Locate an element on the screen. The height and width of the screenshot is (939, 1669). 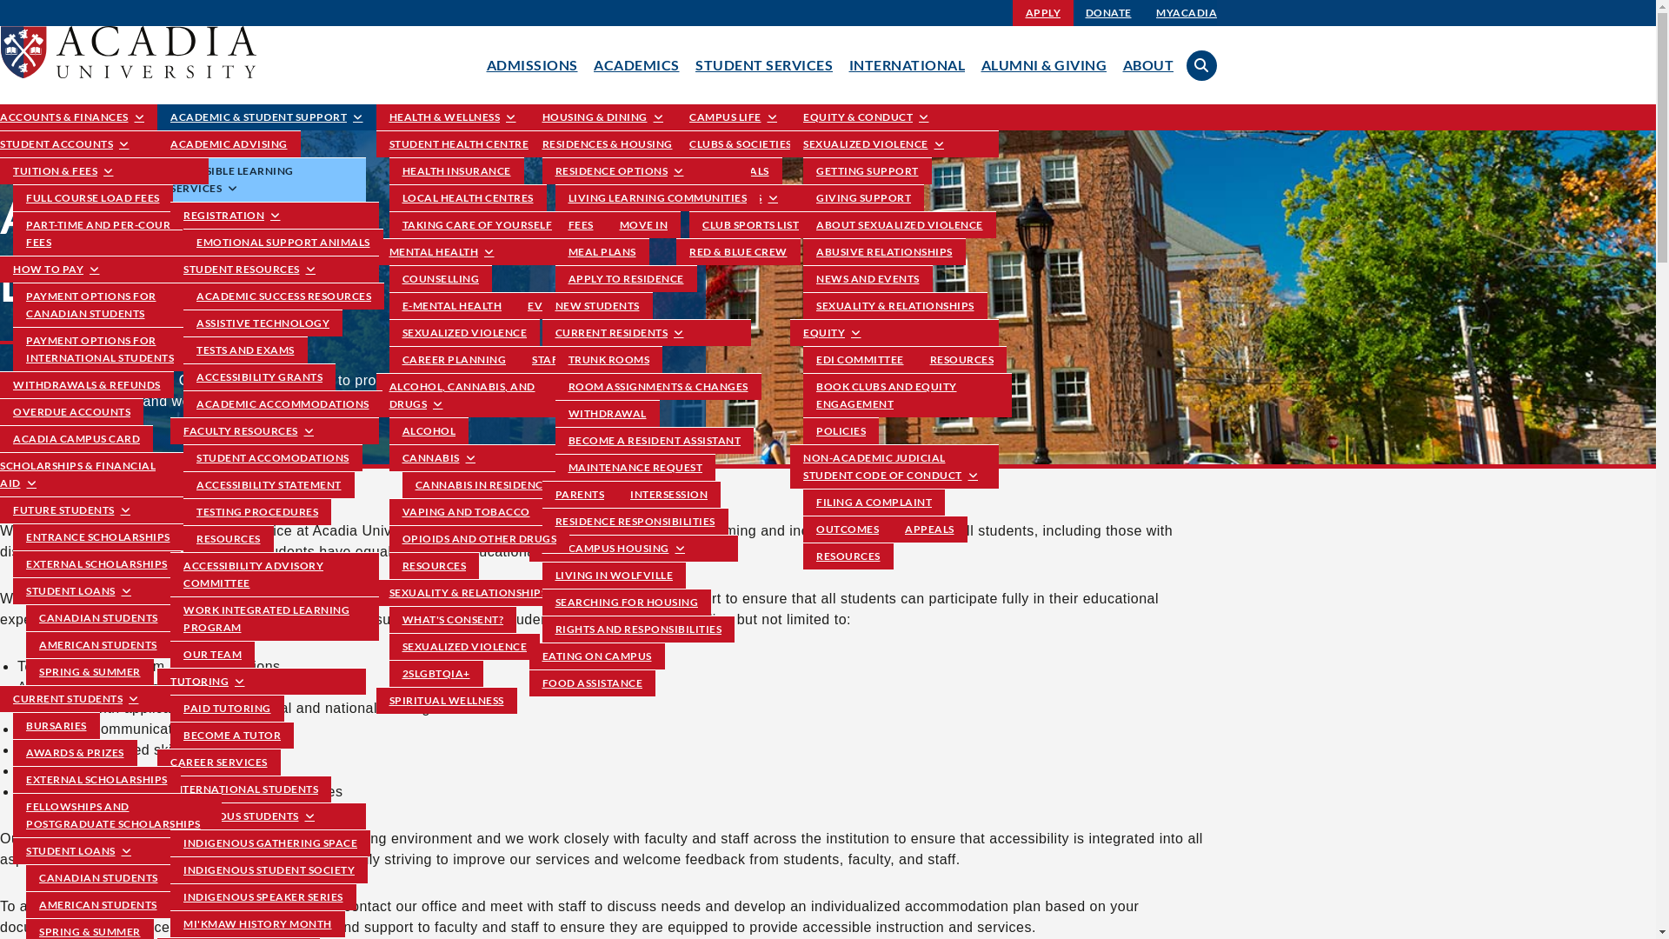
LIVING IN WOLFVILLE is located at coordinates (615, 576).